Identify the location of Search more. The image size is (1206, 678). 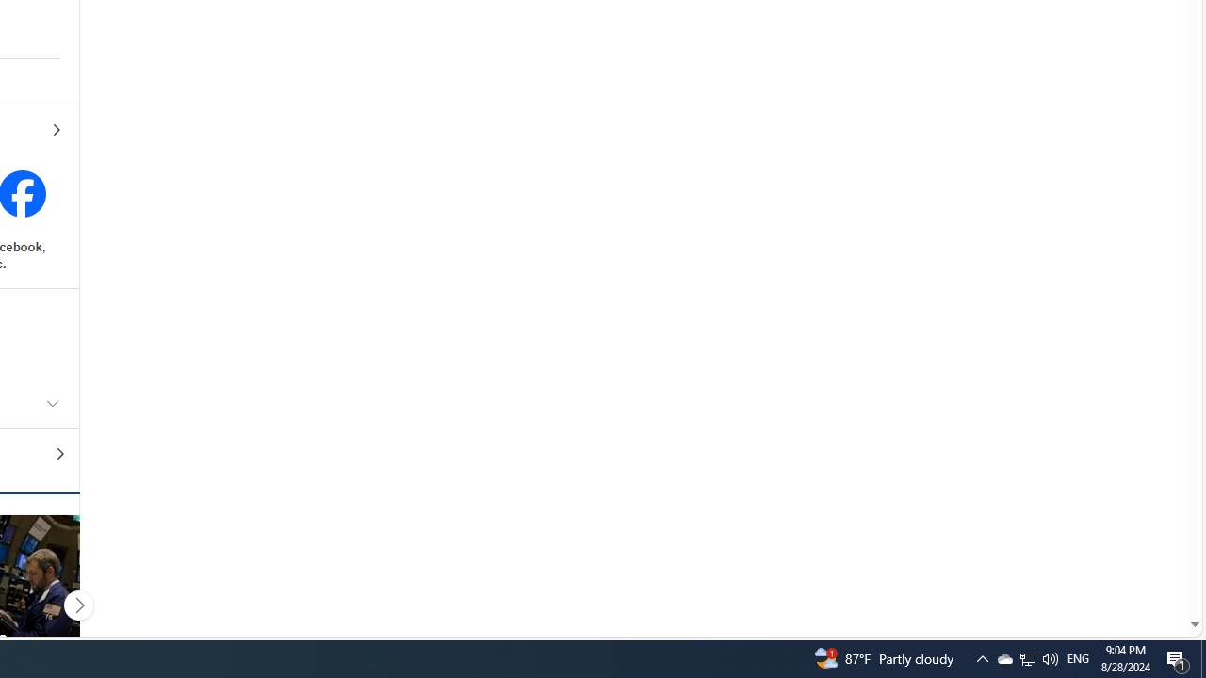
(1151, 569).